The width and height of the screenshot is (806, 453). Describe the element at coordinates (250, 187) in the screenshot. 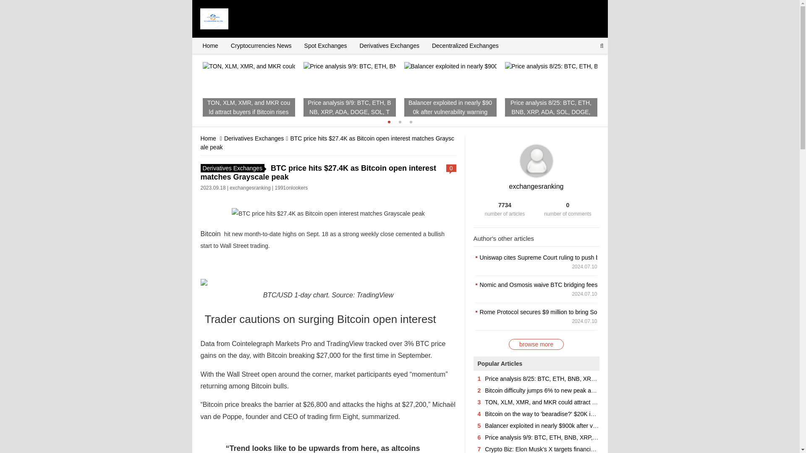

I see `exchangesranking` at that location.